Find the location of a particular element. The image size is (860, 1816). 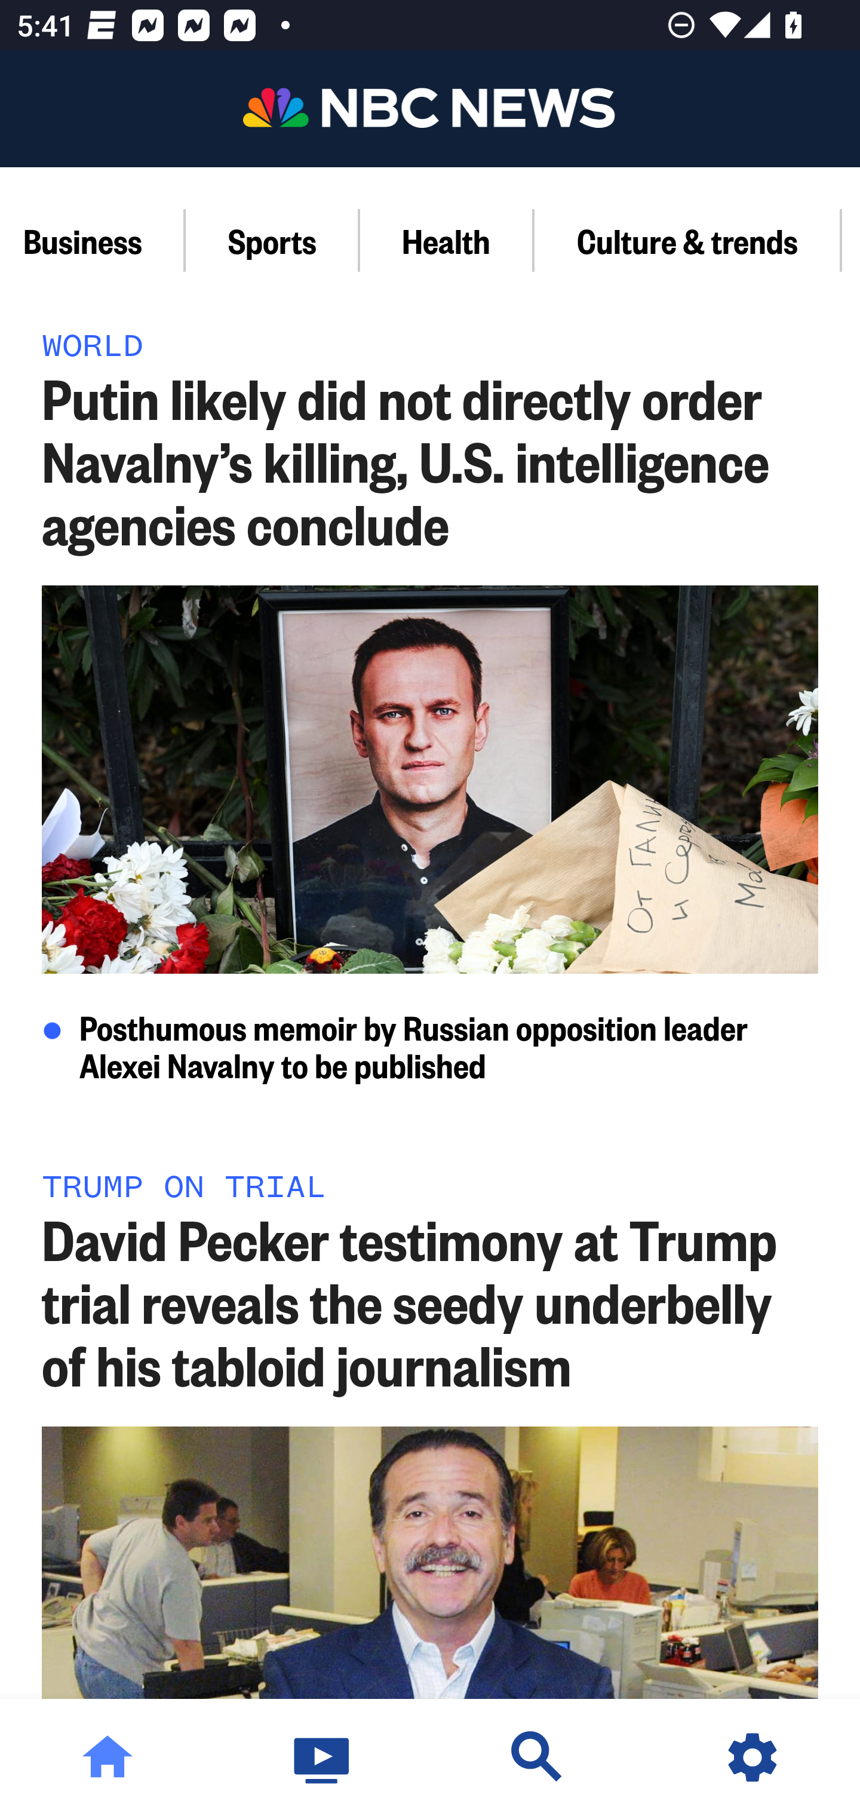

Culture & trends Section,Culture & trends is located at coordinates (688, 240).